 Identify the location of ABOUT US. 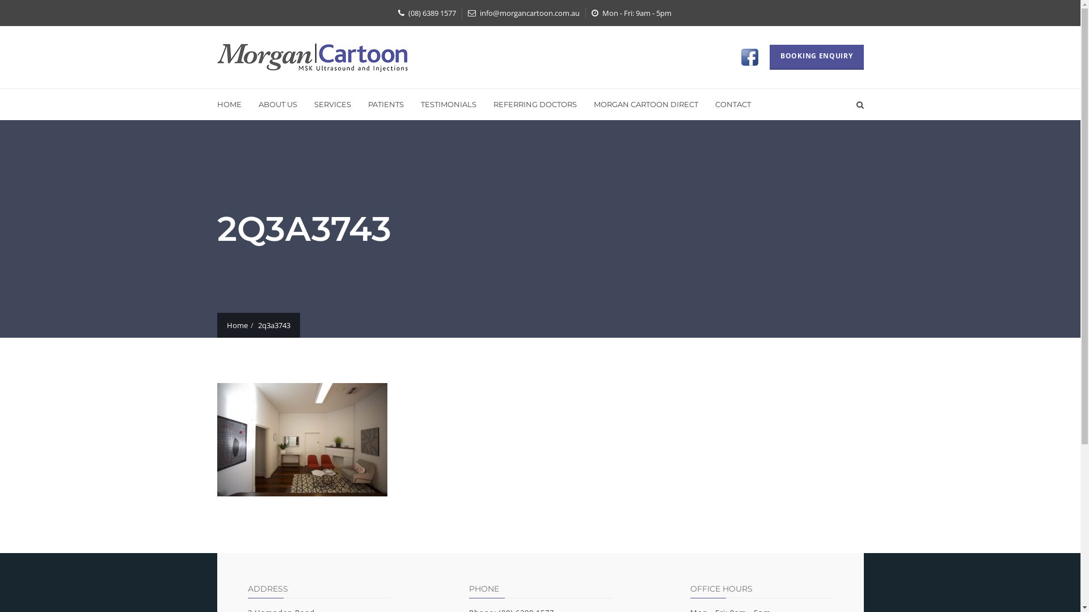
(277, 104).